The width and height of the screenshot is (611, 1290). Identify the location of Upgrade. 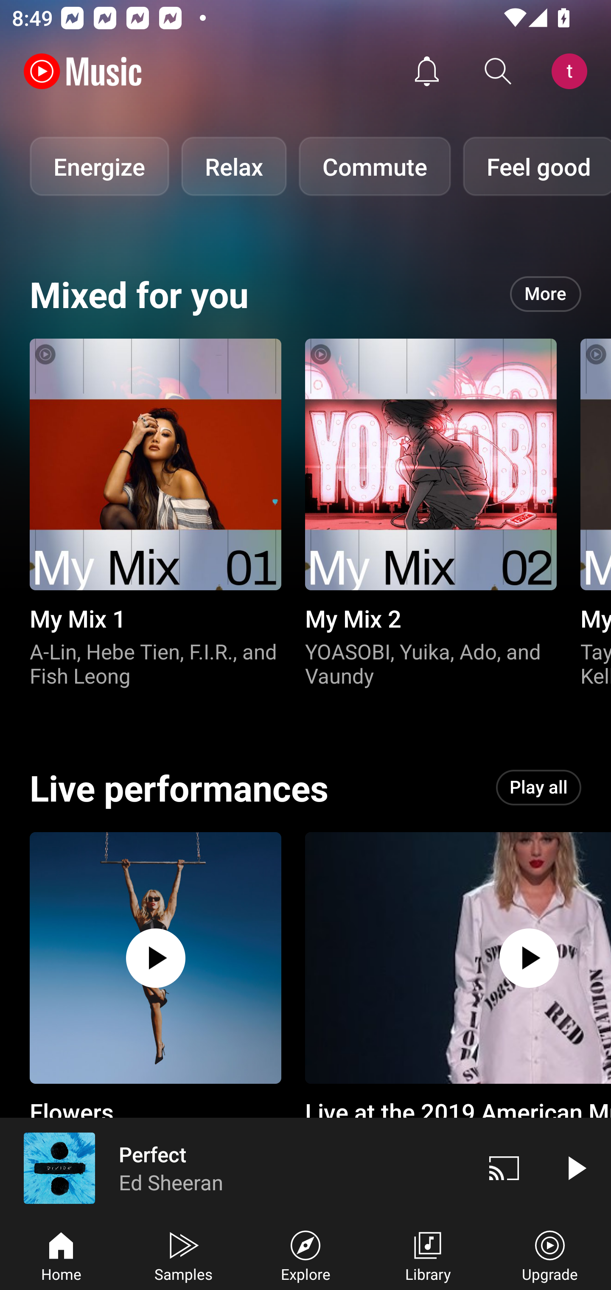
(550, 1254).